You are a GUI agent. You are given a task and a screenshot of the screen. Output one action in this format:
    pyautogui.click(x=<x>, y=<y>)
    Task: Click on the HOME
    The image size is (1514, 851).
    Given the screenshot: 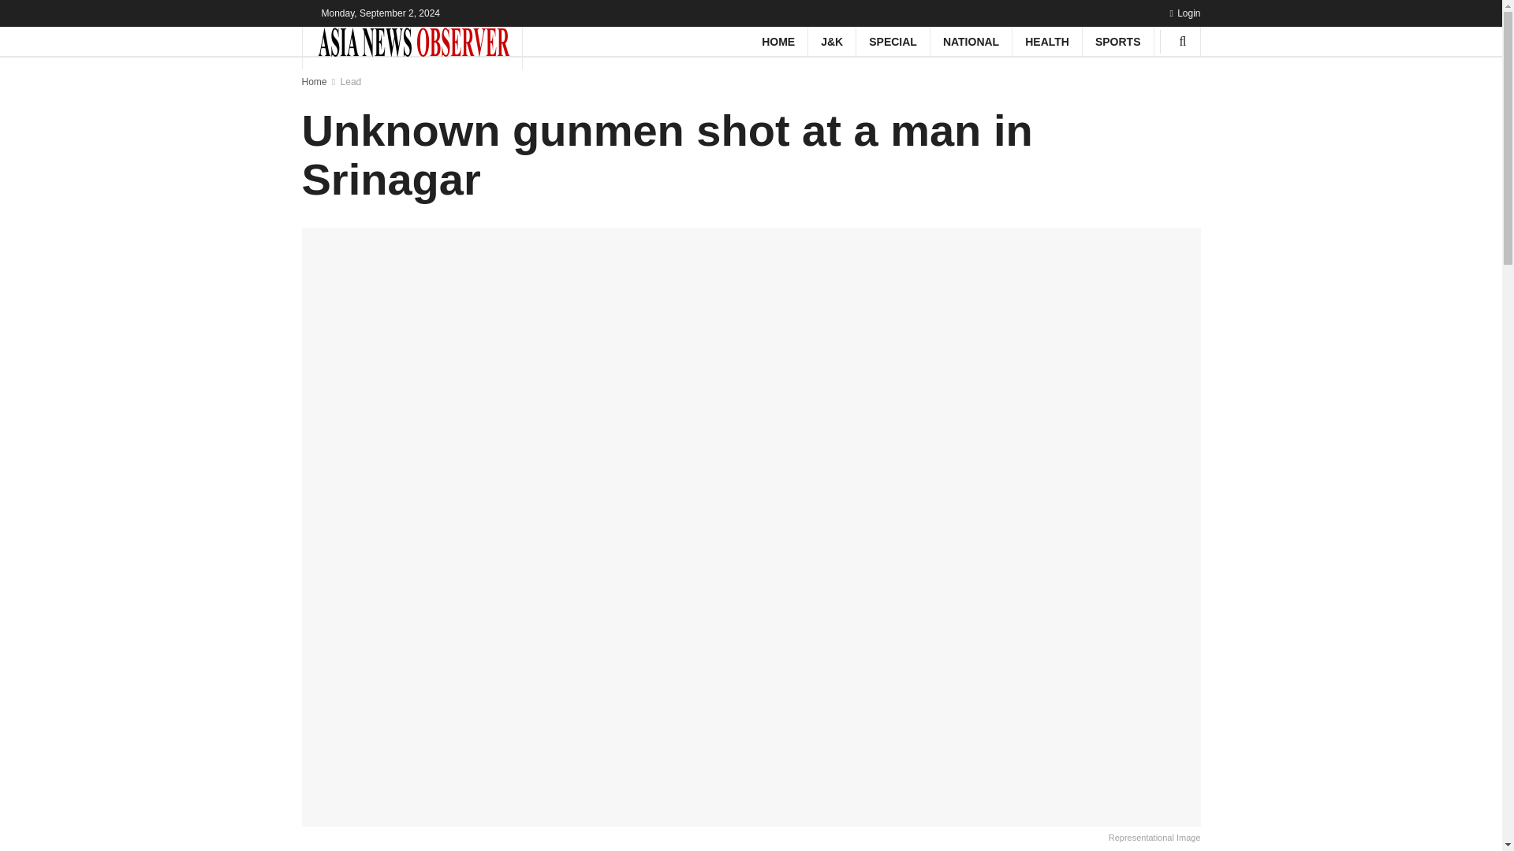 What is the action you would take?
    pyautogui.click(x=778, y=41)
    